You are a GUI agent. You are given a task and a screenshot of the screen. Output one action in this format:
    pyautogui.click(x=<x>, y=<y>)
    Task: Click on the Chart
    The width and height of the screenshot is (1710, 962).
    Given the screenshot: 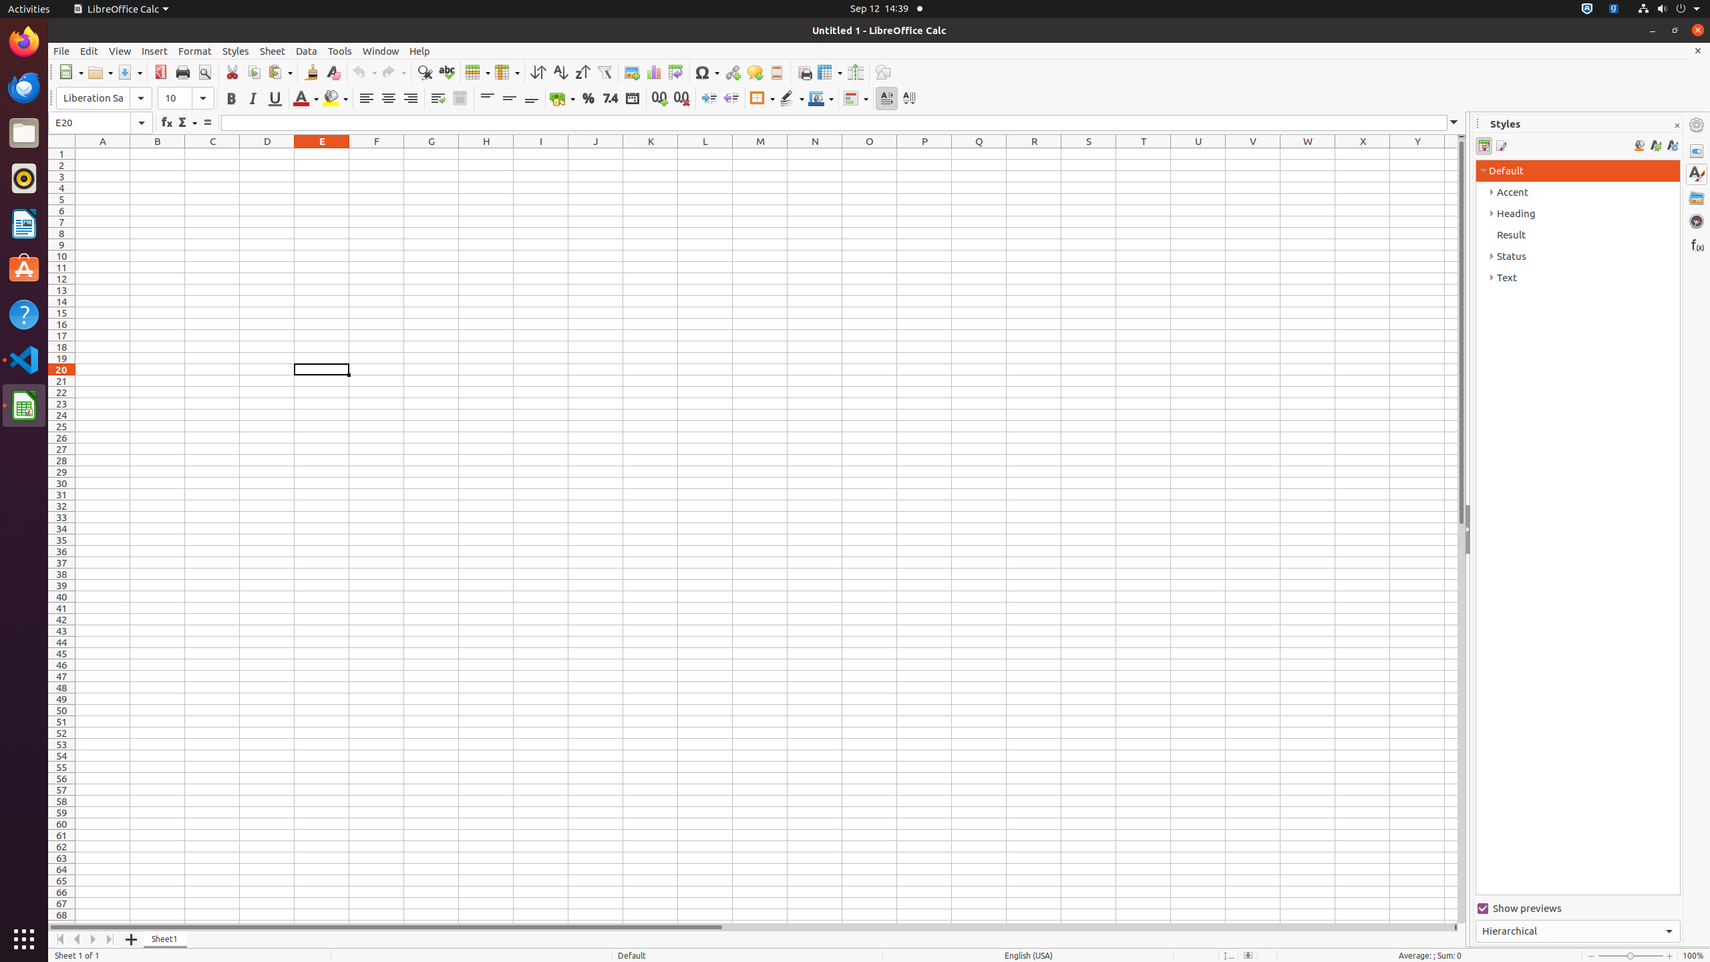 What is the action you would take?
    pyautogui.click(x=653, y=72)
    